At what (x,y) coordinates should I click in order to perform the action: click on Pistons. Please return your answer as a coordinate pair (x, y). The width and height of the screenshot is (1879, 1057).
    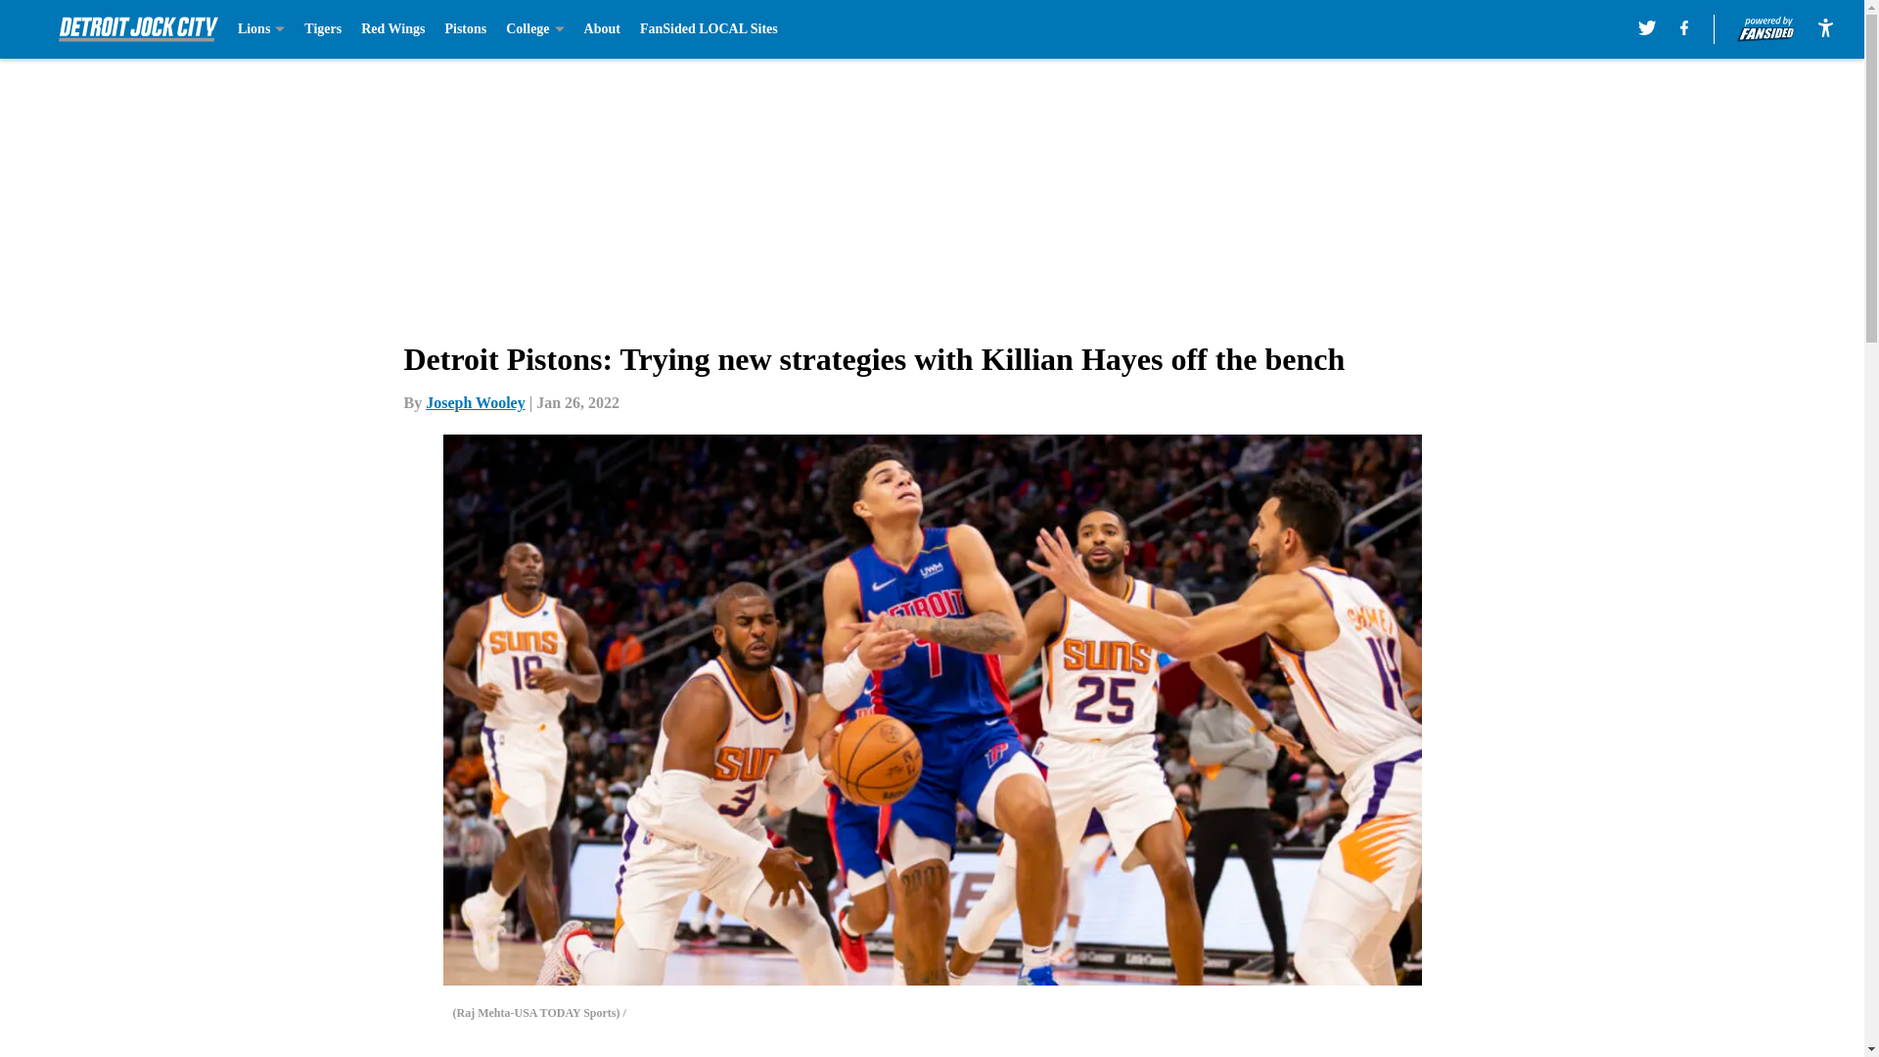
    Looking at the image, I should click on (465, 29).